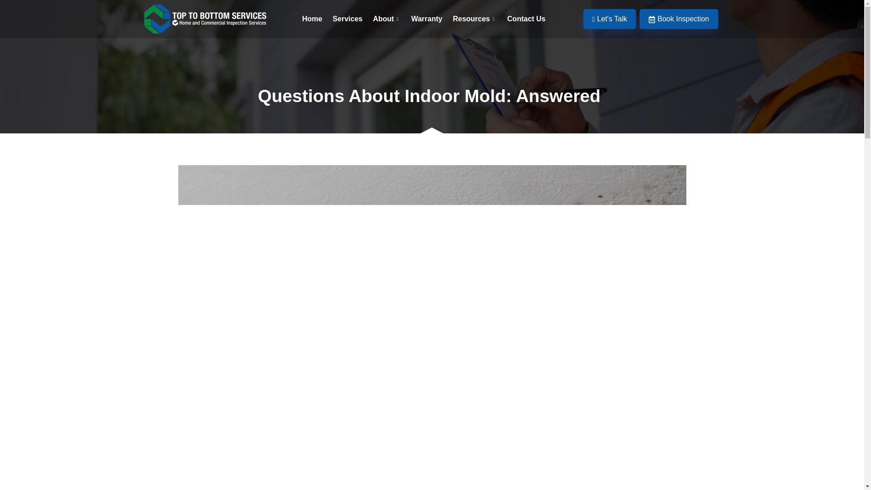 The width and height of the screenshot is (871, 490). I want to click on Let's Talk, so click(610, 19).